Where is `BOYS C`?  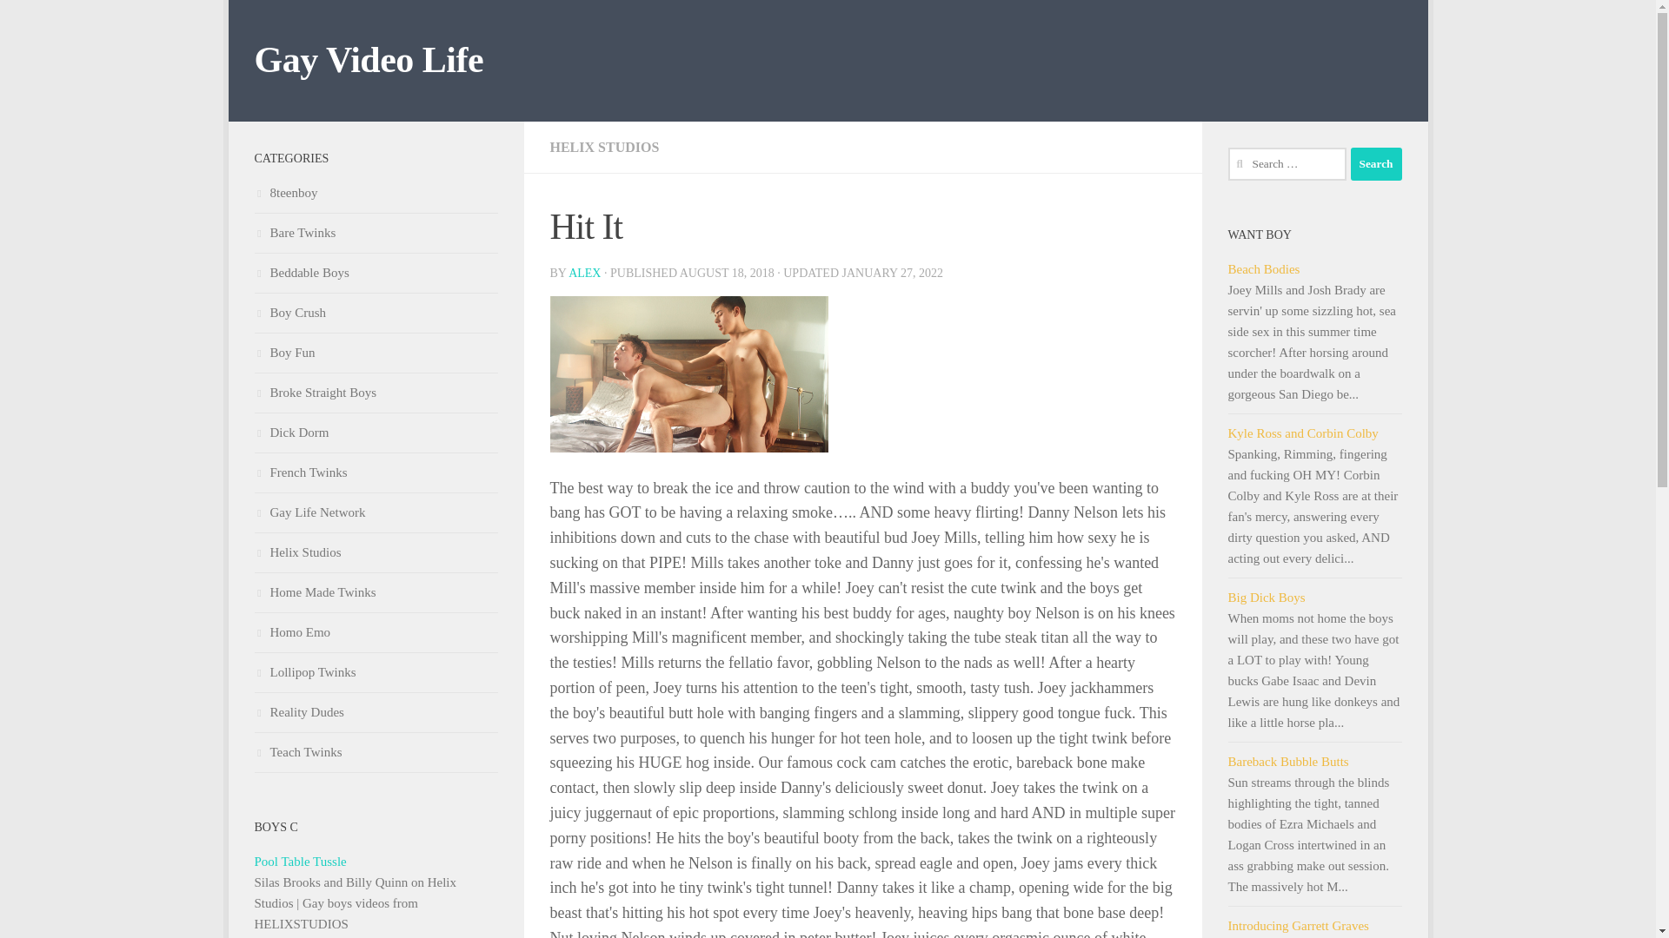
BOYS C is located at coordinates (275, 827).